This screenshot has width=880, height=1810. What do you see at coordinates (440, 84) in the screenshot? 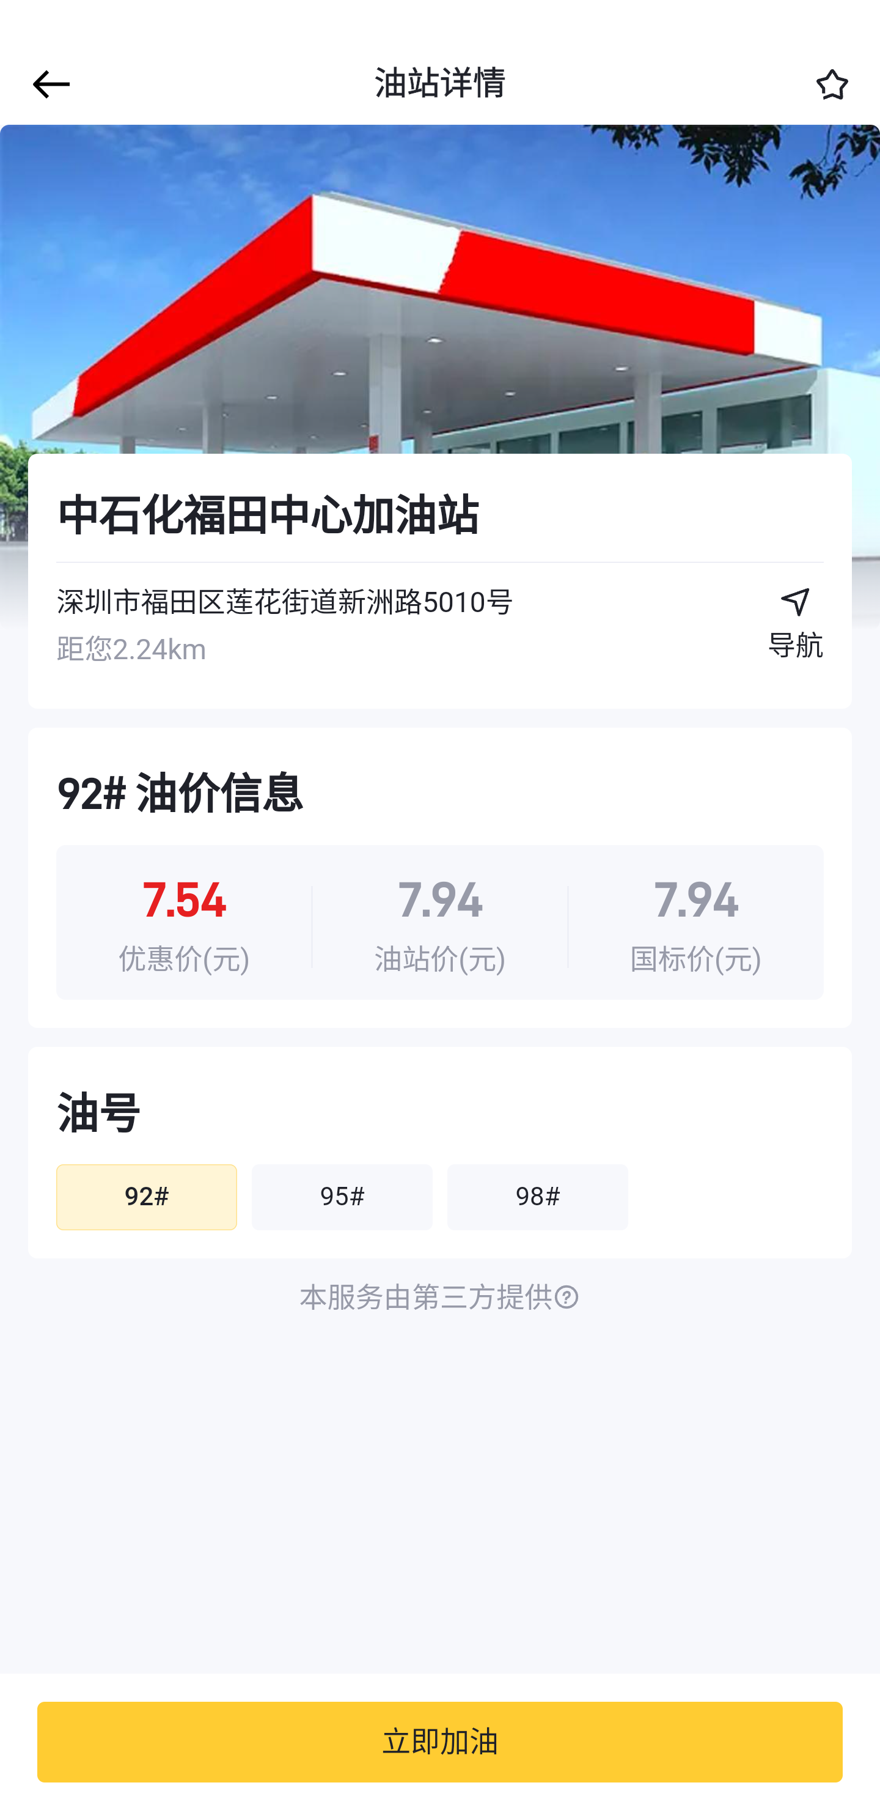
I see `油站详情` at bounding box center [440, 84].